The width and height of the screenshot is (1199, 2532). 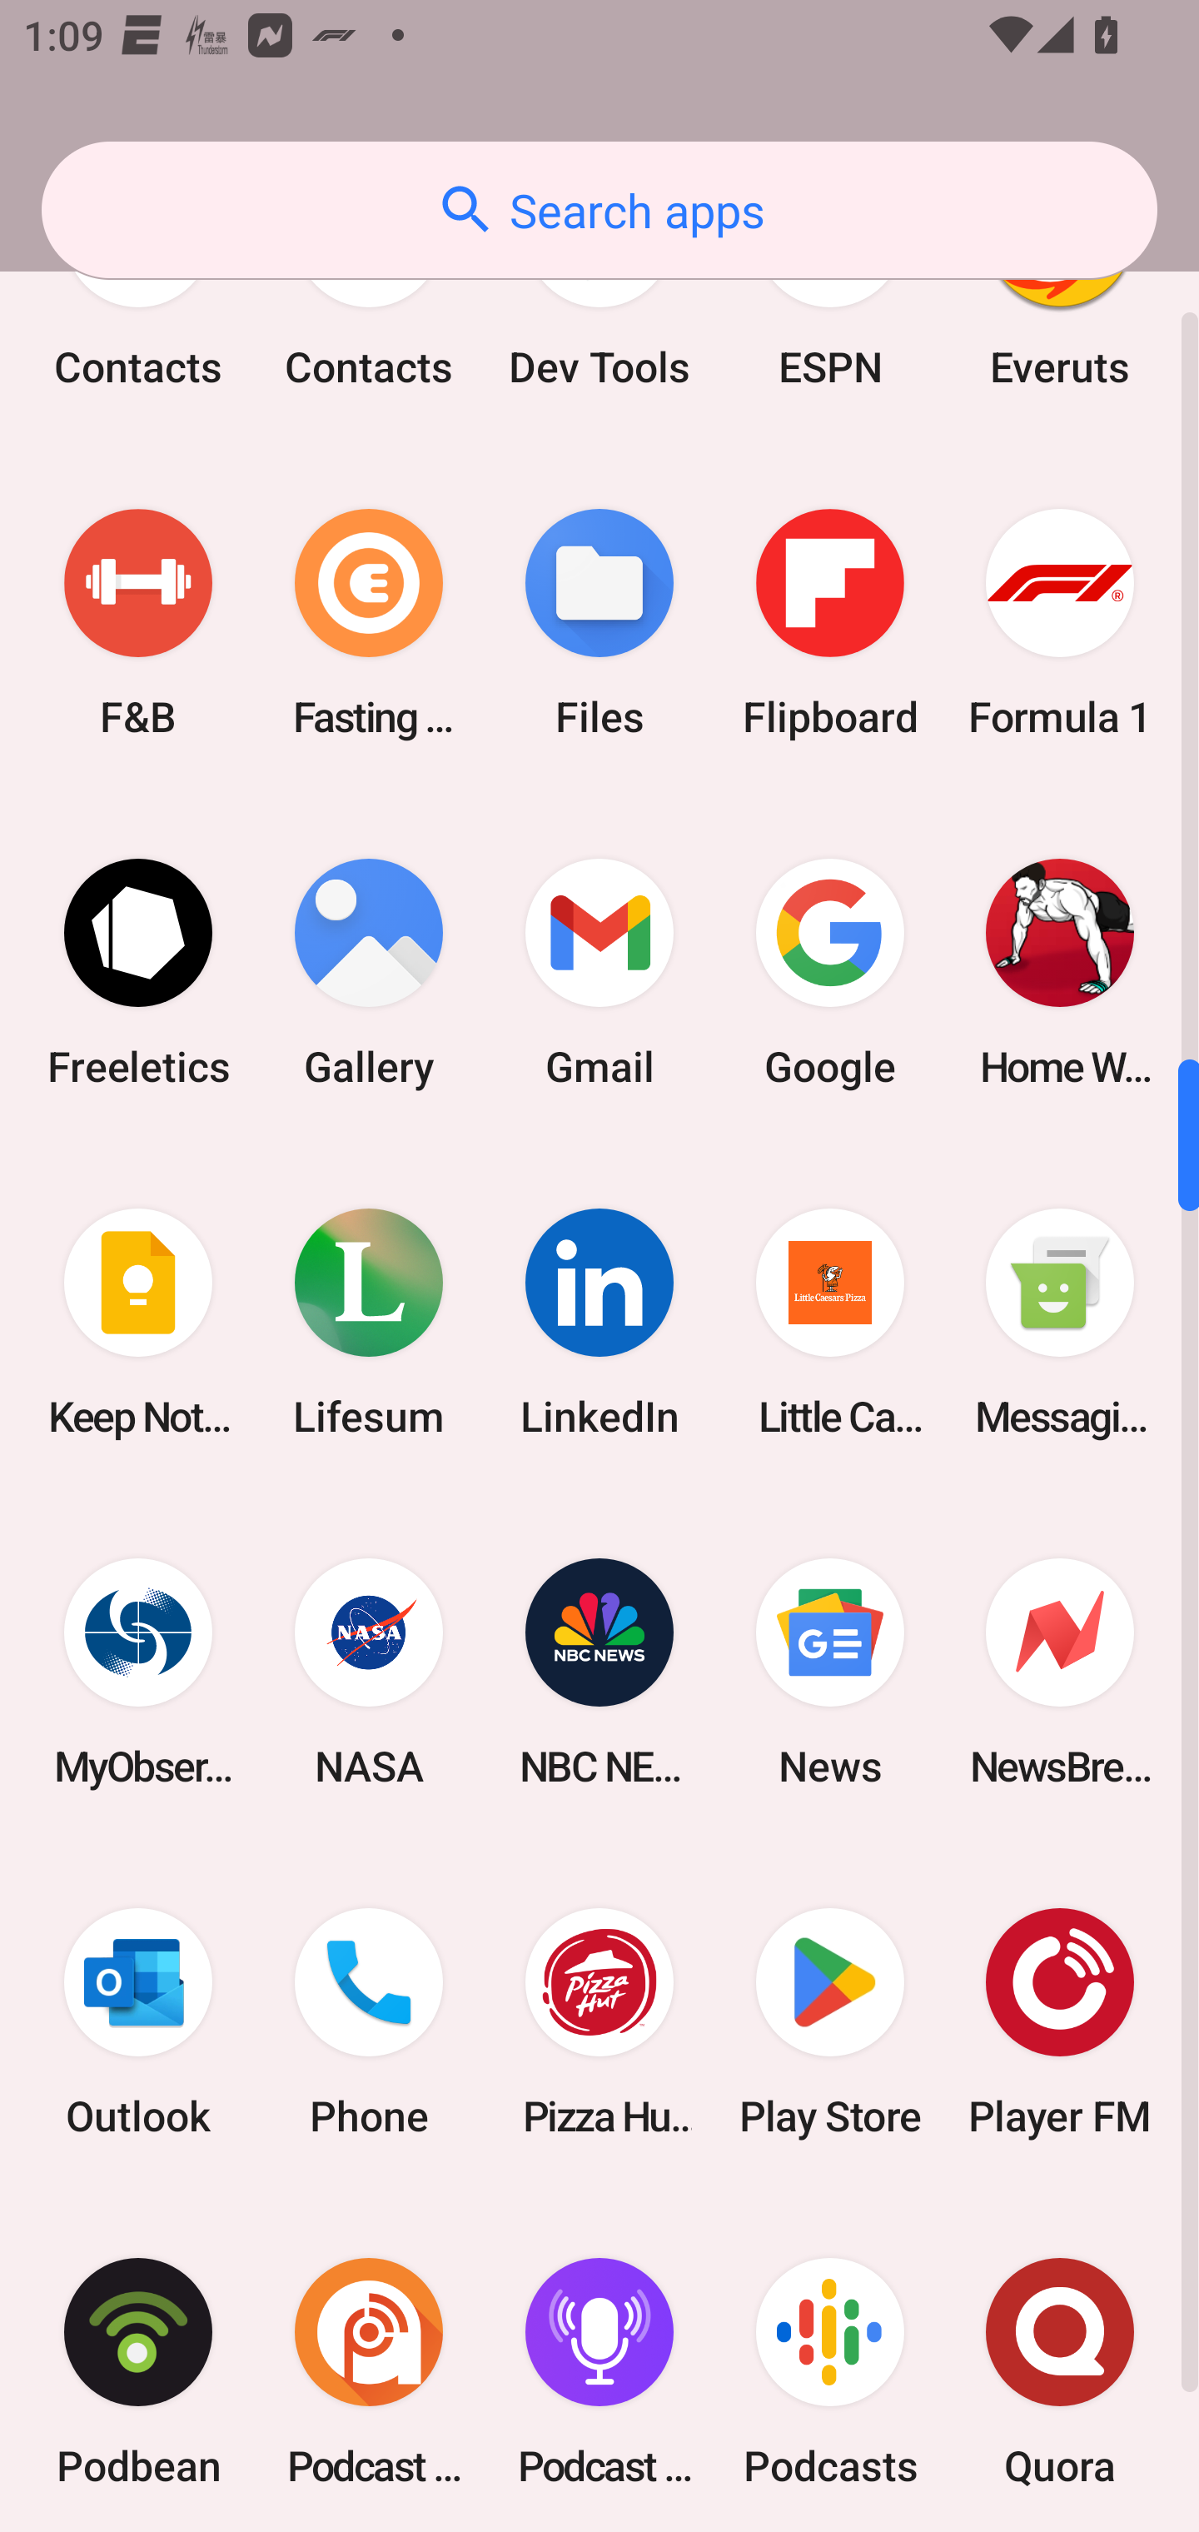 I want to click on Player FM, so click(x=1060, y=2022).